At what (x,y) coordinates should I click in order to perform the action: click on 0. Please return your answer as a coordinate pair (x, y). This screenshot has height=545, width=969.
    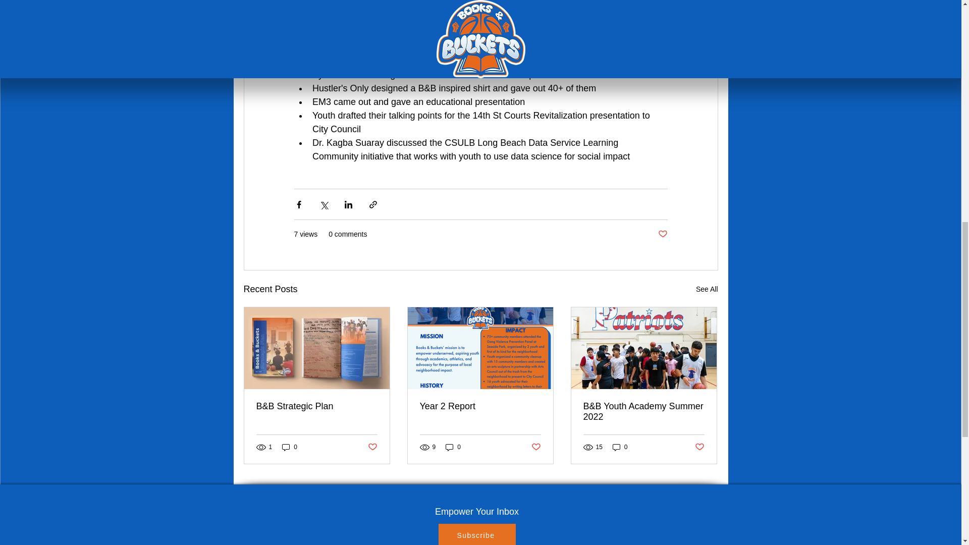
    Looking at the image, I should click on (453, 447).